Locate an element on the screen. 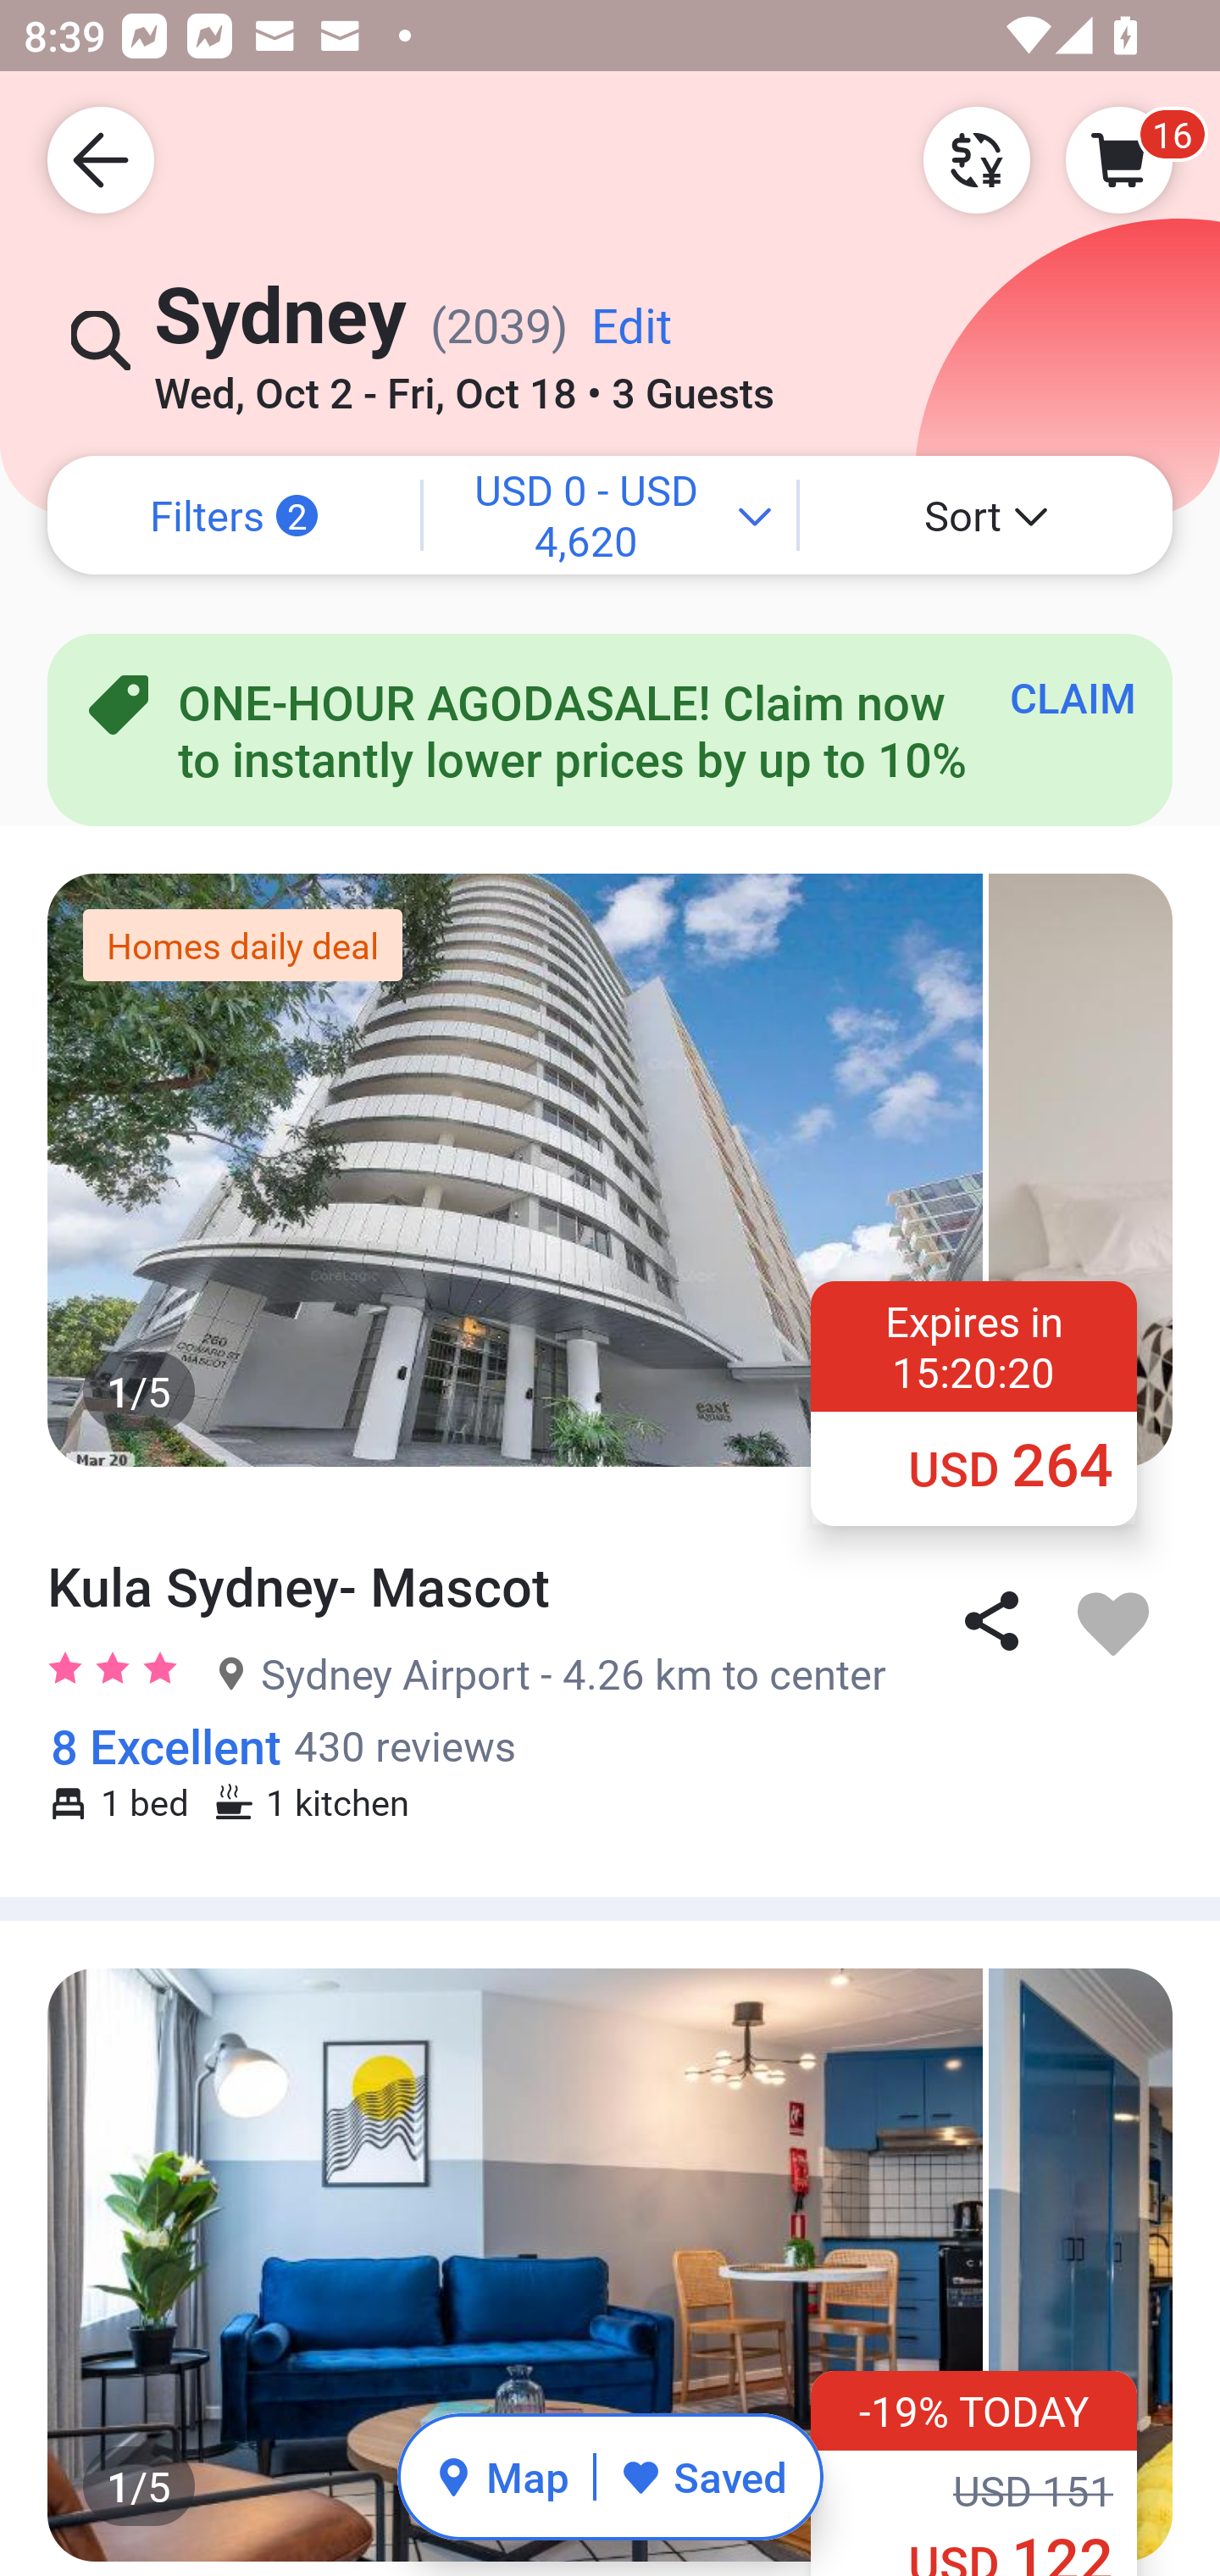  Filters 2 is located at coordinates (234, 515).